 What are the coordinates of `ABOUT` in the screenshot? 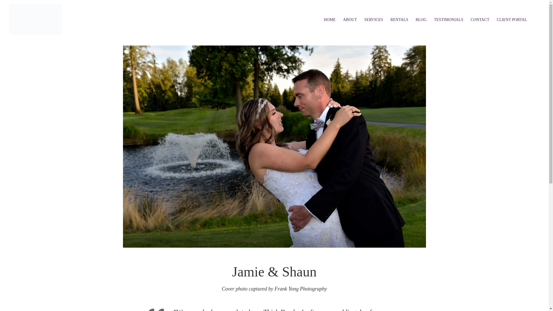 It's located at (350, 20).